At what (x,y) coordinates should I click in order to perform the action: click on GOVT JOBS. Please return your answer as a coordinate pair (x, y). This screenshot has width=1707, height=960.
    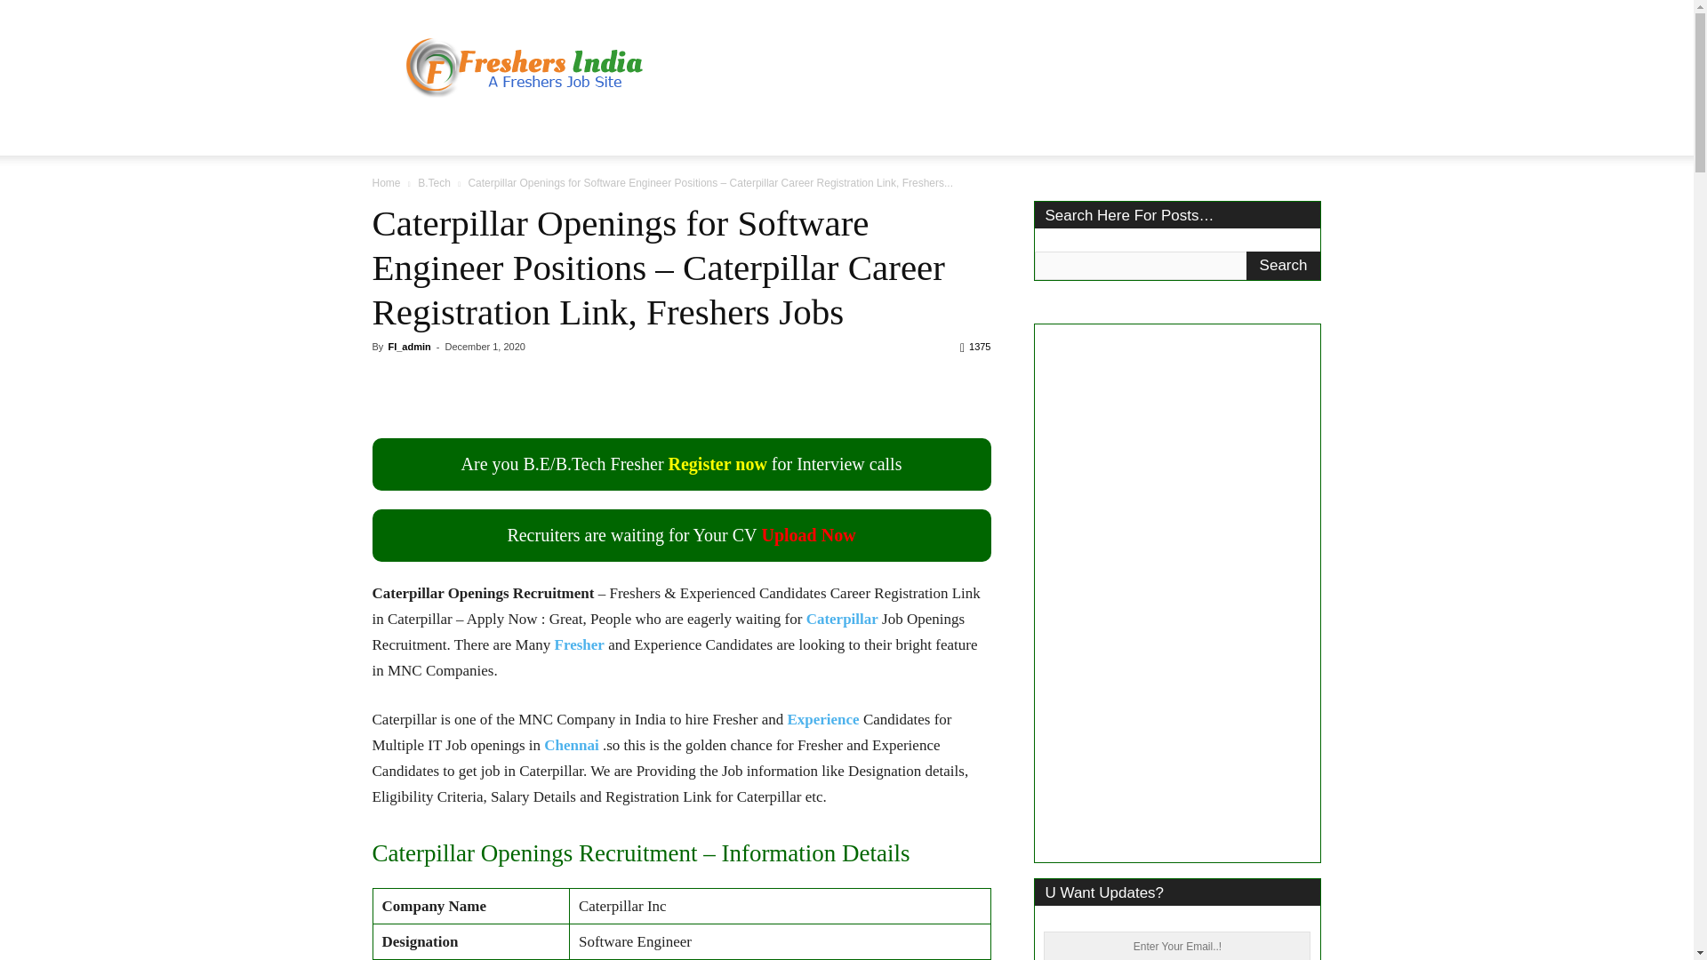
    Looking at the image, I should click on (565, 133).